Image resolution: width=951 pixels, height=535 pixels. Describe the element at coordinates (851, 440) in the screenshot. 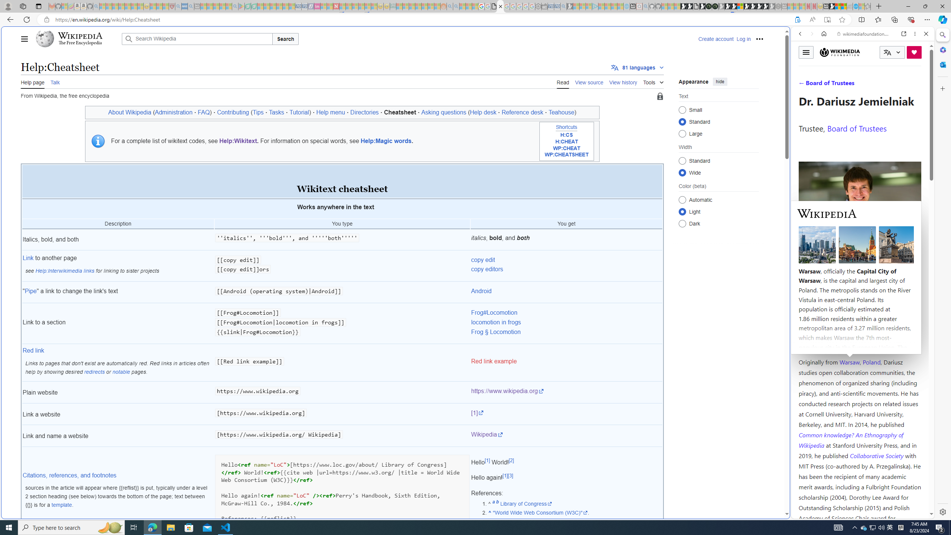

I see `Common knowledge? An Ethnography of Wikipedia` at that location.